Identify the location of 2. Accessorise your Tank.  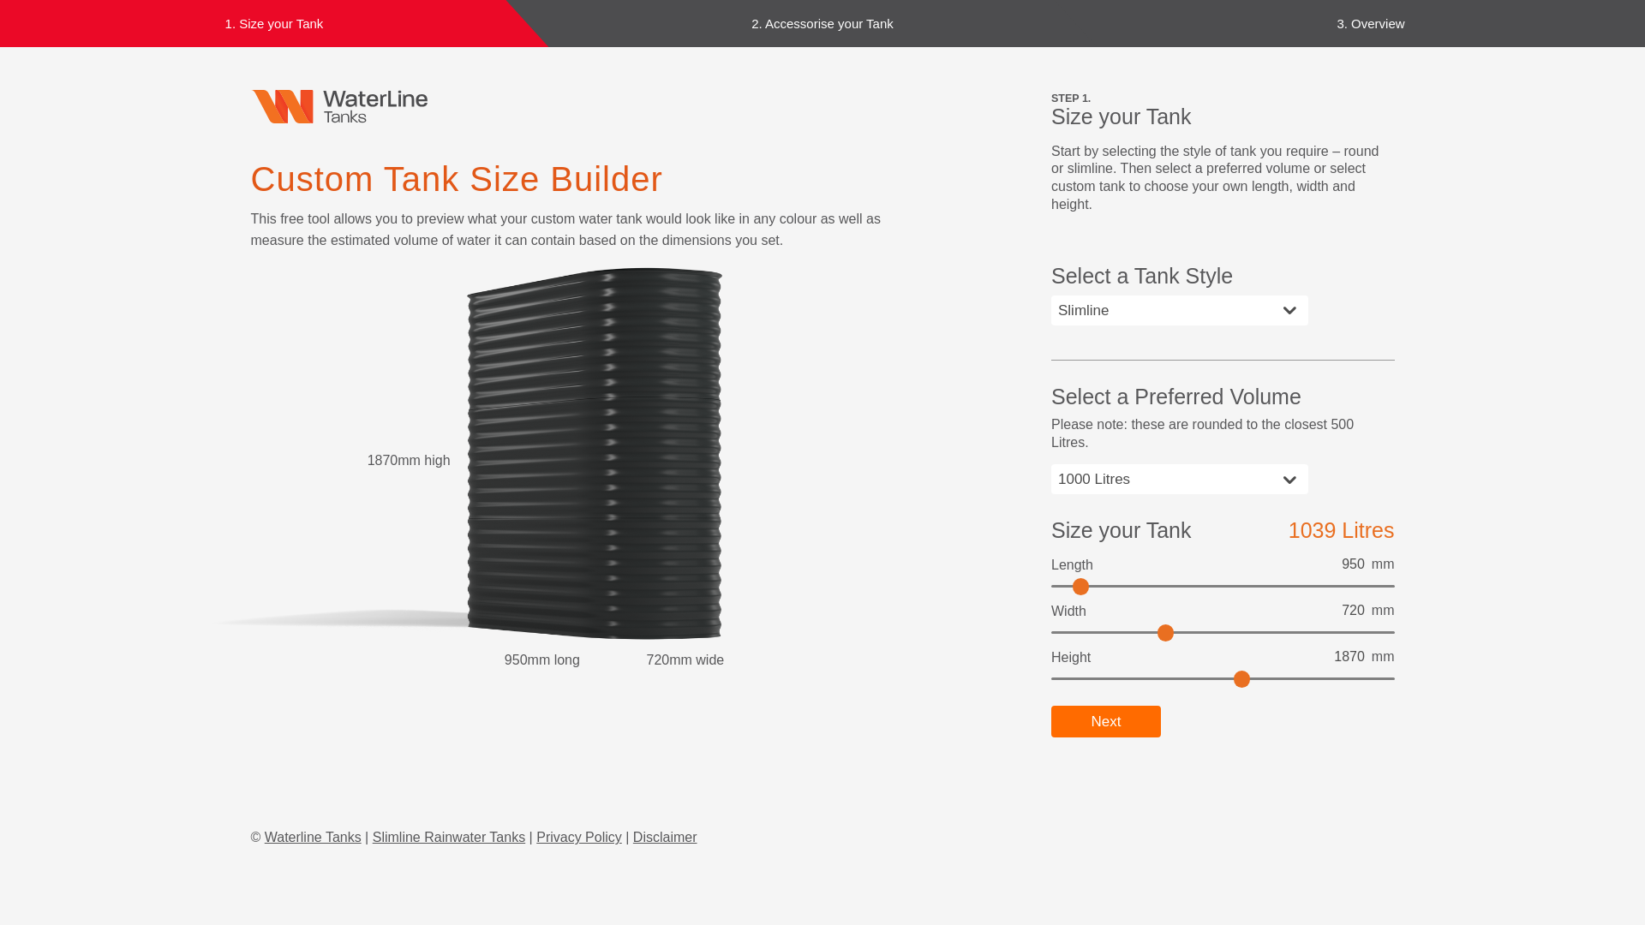
(822, 24).